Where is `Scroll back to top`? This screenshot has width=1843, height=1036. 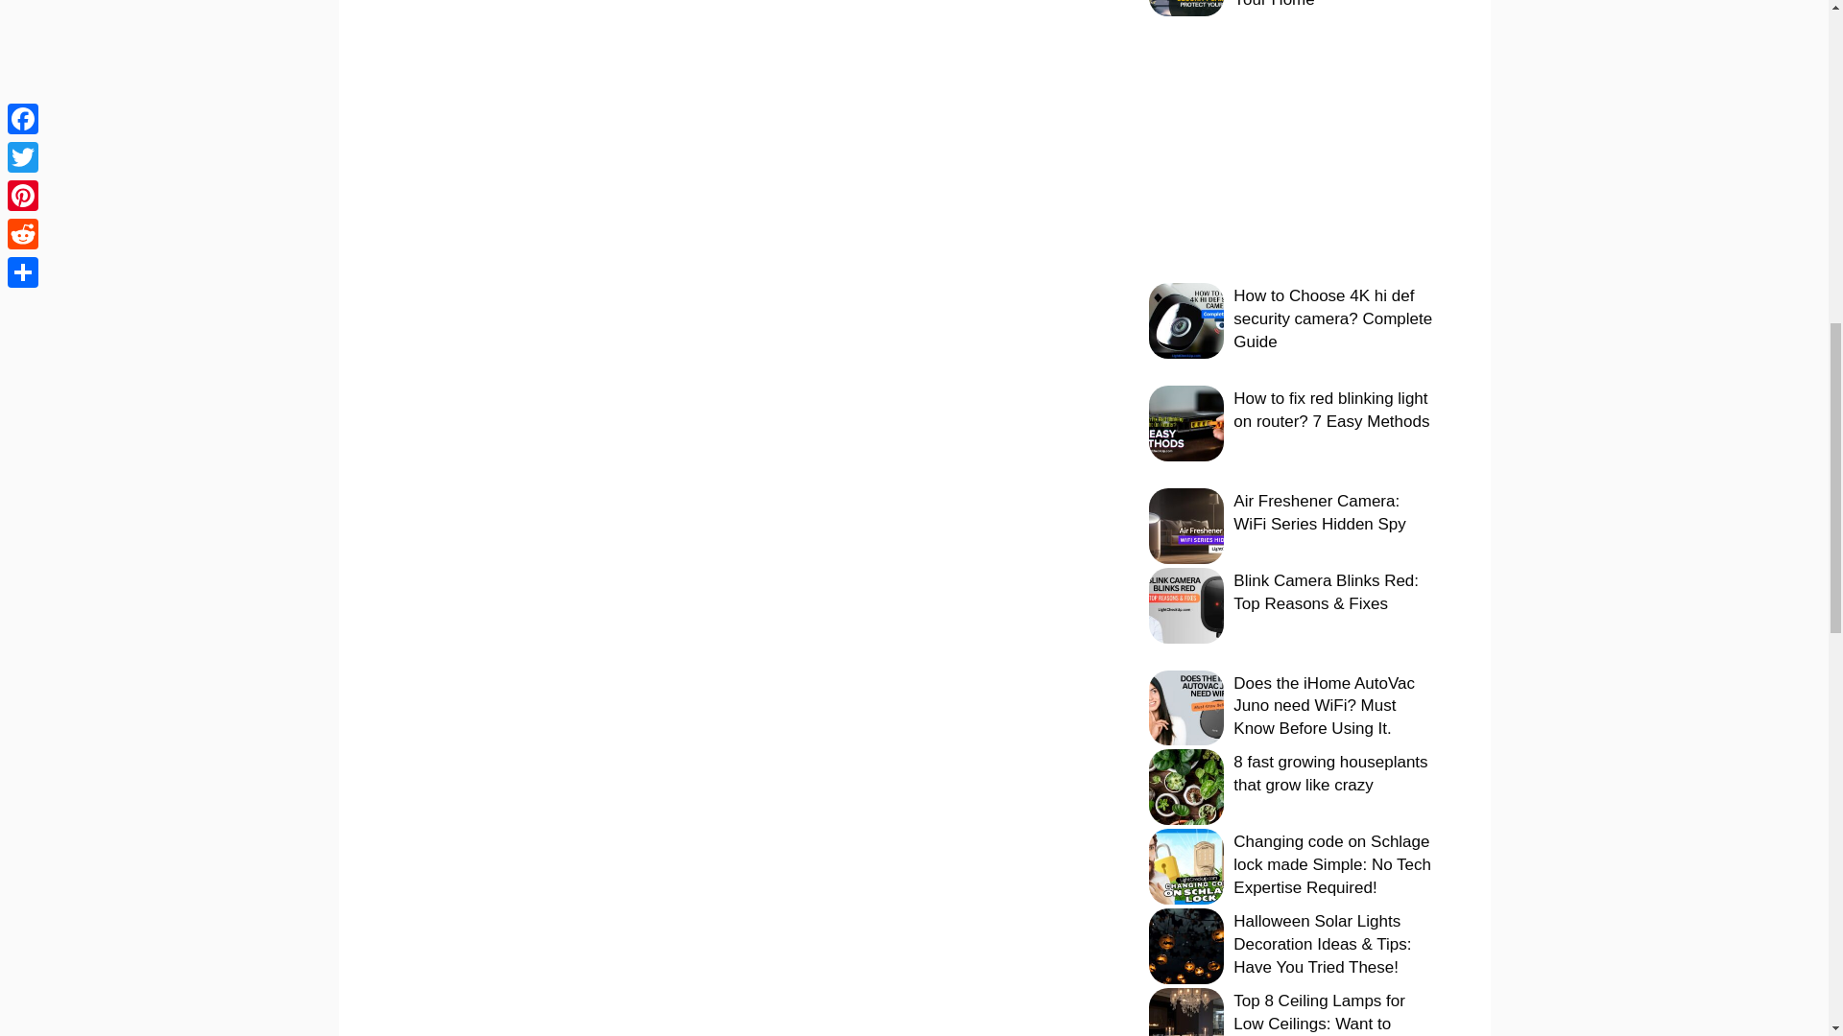
Scroll back to top is located at coordinates (1781, 910).